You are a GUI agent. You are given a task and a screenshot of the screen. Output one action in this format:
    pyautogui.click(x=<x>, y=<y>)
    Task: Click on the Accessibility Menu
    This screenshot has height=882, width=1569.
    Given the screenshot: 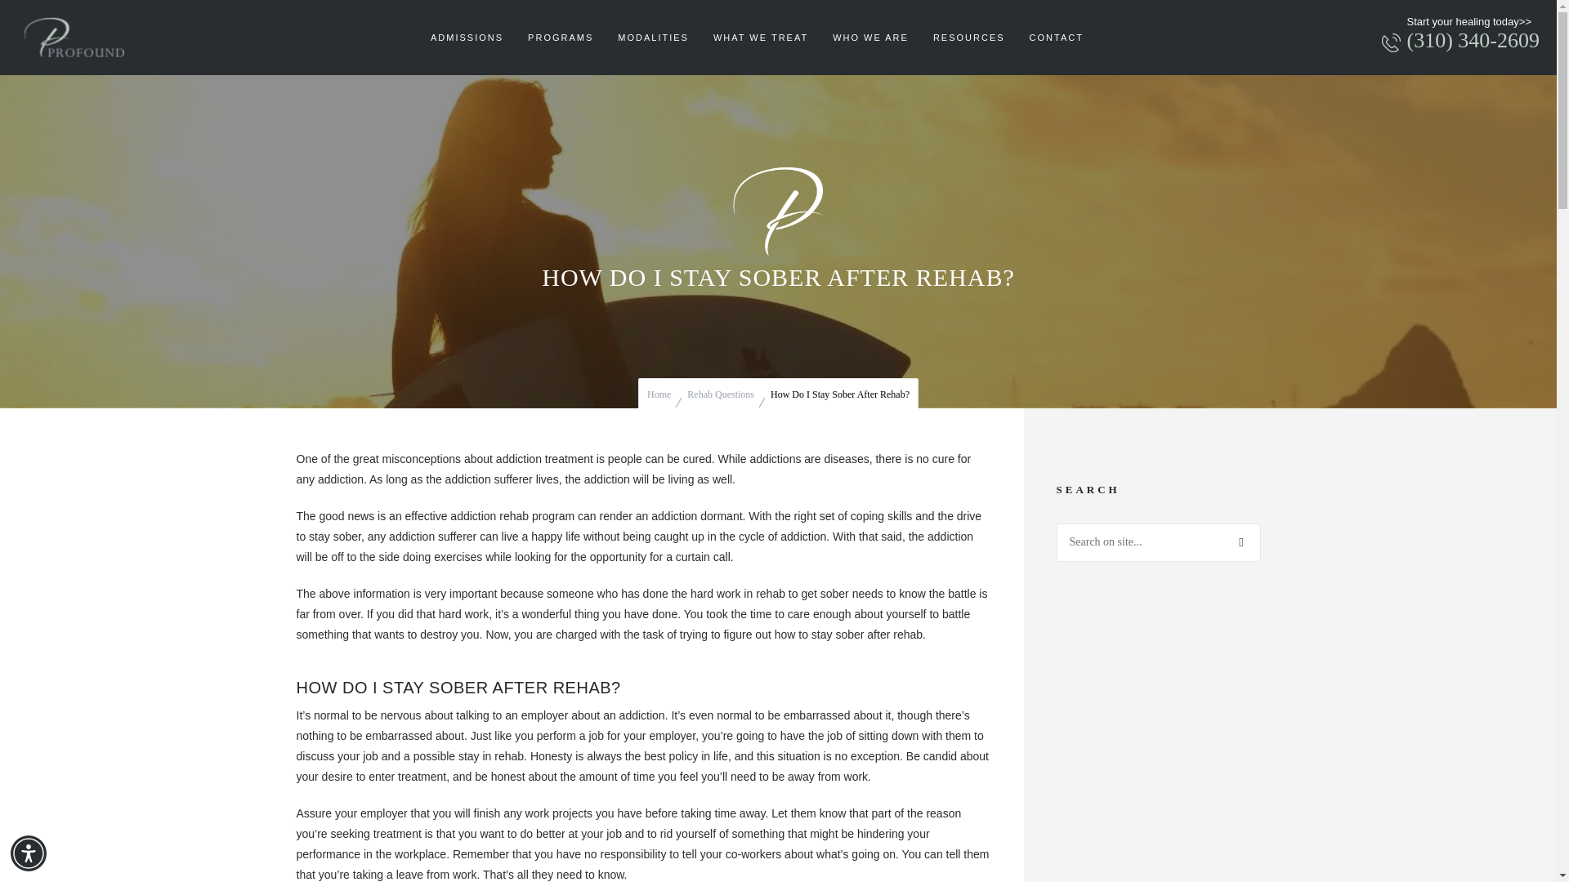 What is the action you would take?
    pyautogui.click(x=29, y=853)
    